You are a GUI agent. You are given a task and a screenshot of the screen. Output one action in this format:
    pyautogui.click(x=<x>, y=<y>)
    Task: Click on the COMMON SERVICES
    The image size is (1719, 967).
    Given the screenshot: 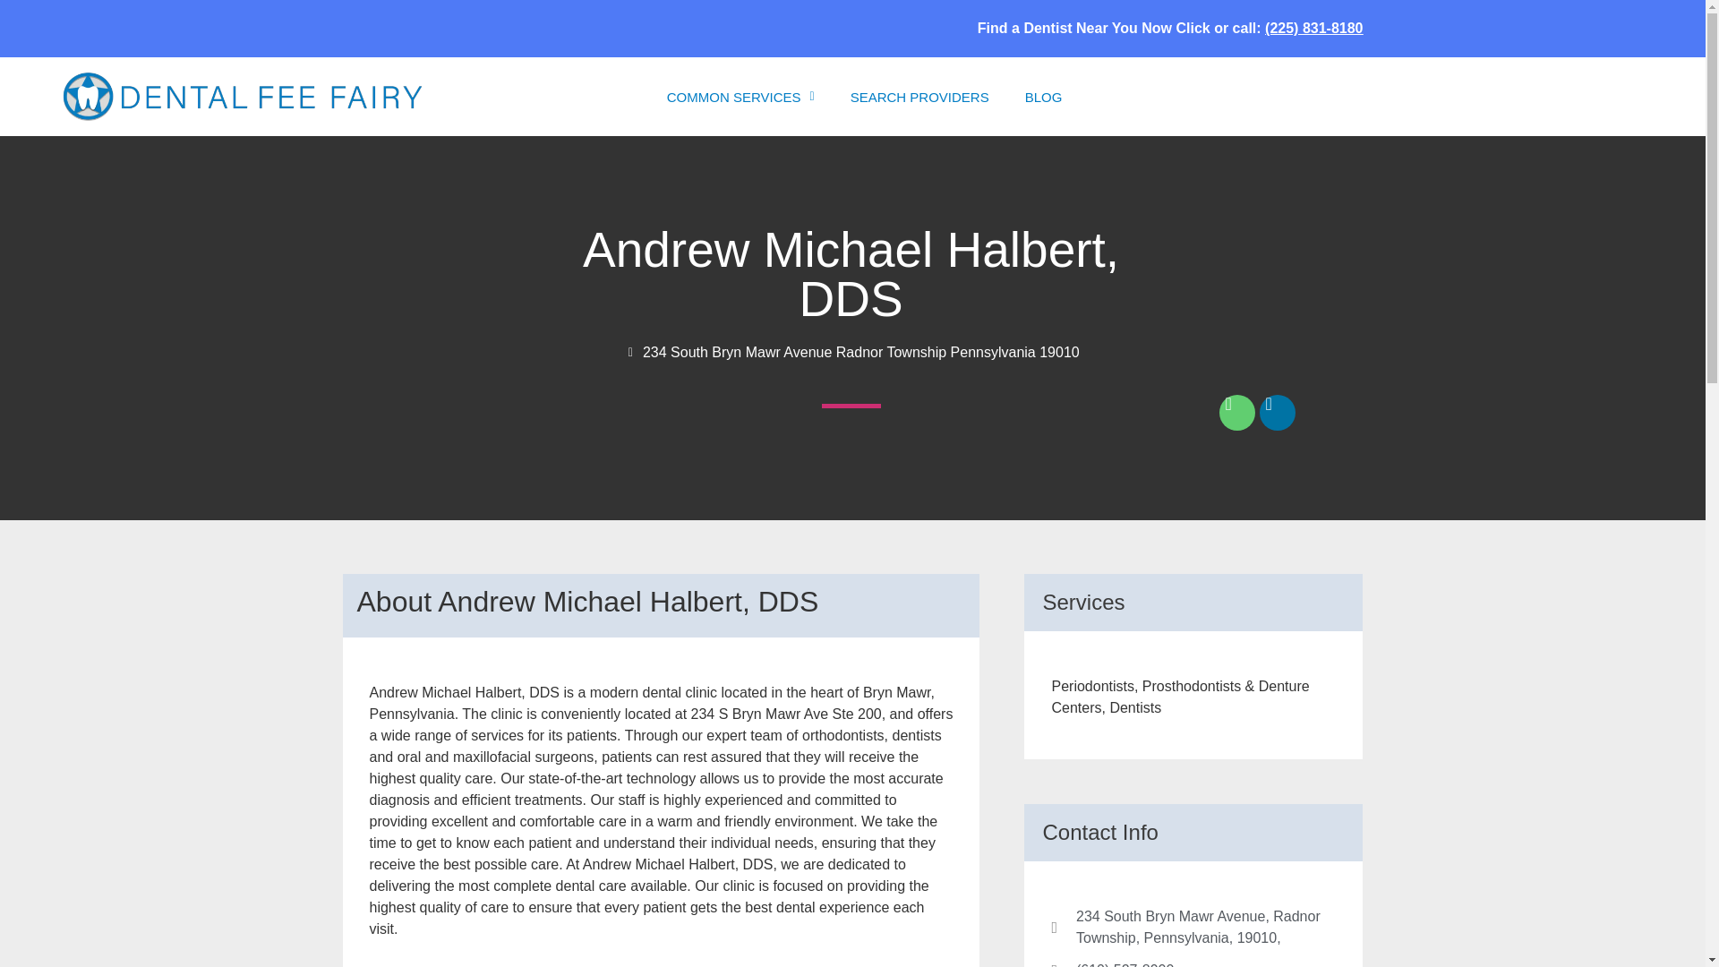 What is the action you would take?
    pyautogui.click(x=740, y=97)
    